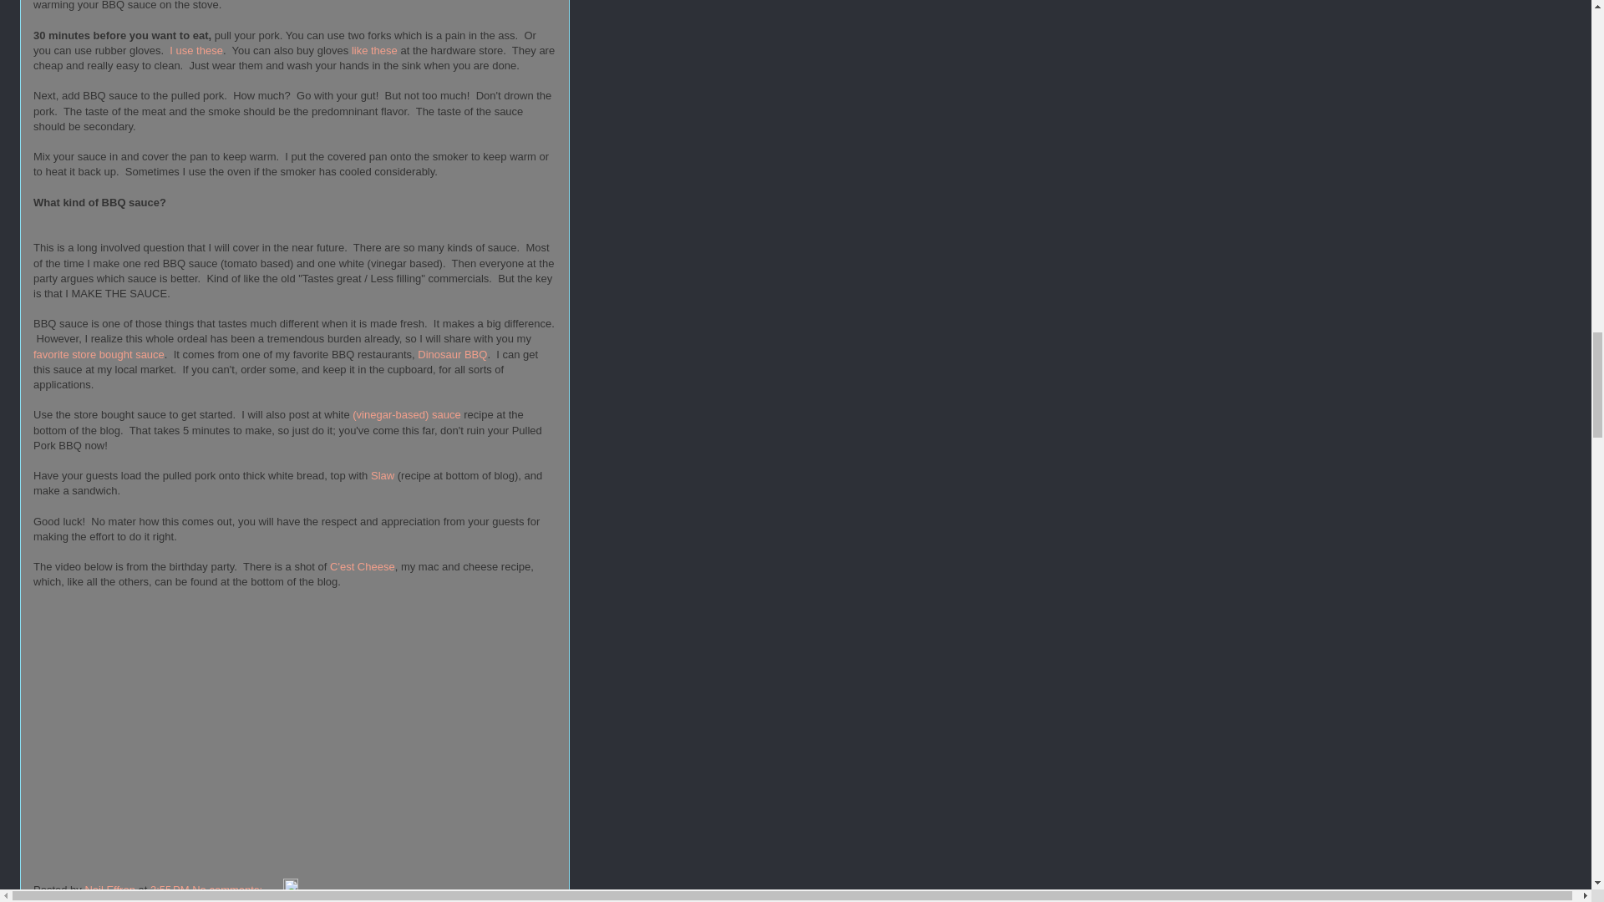  Describe the element at coordinates (363, 566) in the screenshot. I see `C'est Cheese` at that location.